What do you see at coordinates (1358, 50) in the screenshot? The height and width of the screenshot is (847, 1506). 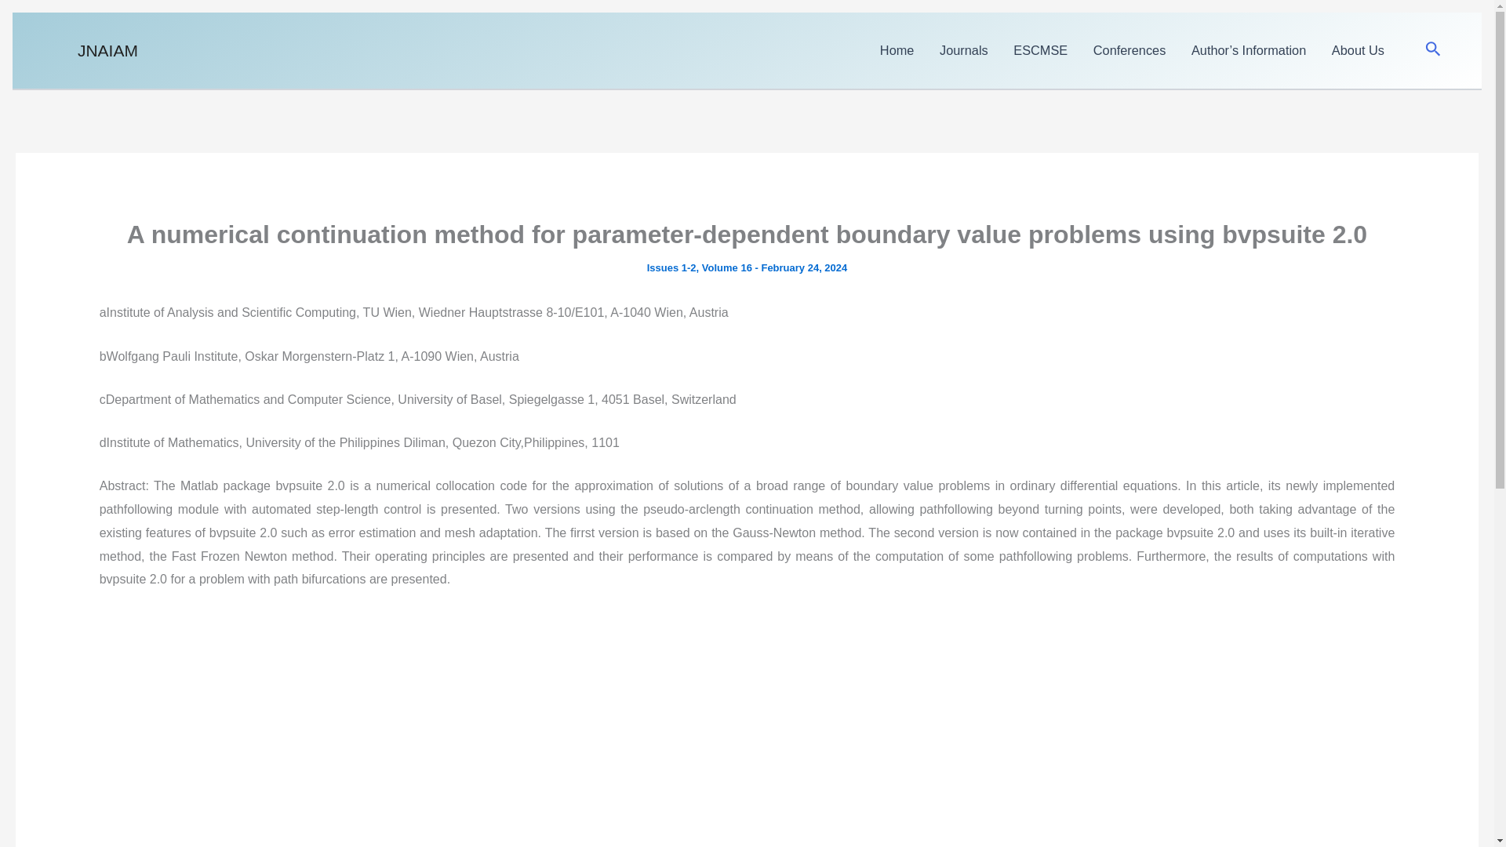 I see `About Us` at bounding box center [1358, 50].